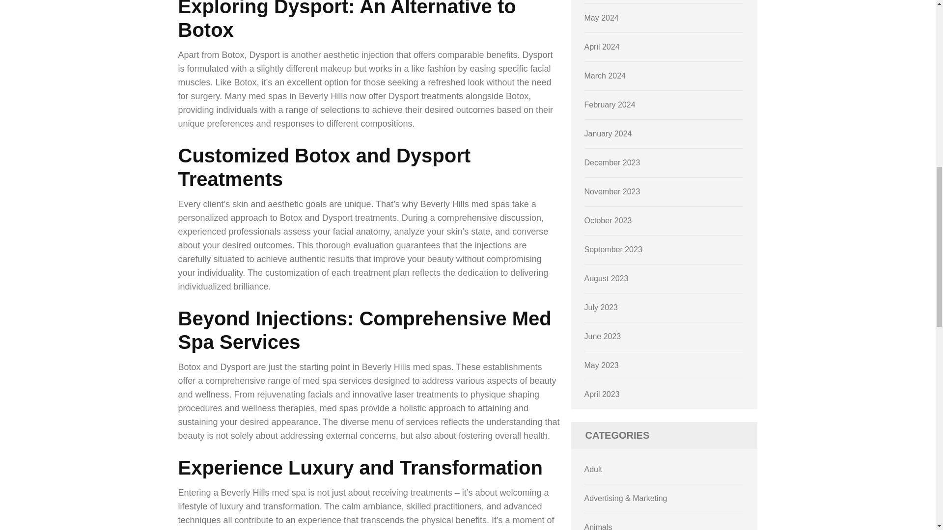 The image size is (943, 530). What do you see at coordinates (608, 220) in the screenshot?
I see `October 2023` at bounding box center [608, 220].